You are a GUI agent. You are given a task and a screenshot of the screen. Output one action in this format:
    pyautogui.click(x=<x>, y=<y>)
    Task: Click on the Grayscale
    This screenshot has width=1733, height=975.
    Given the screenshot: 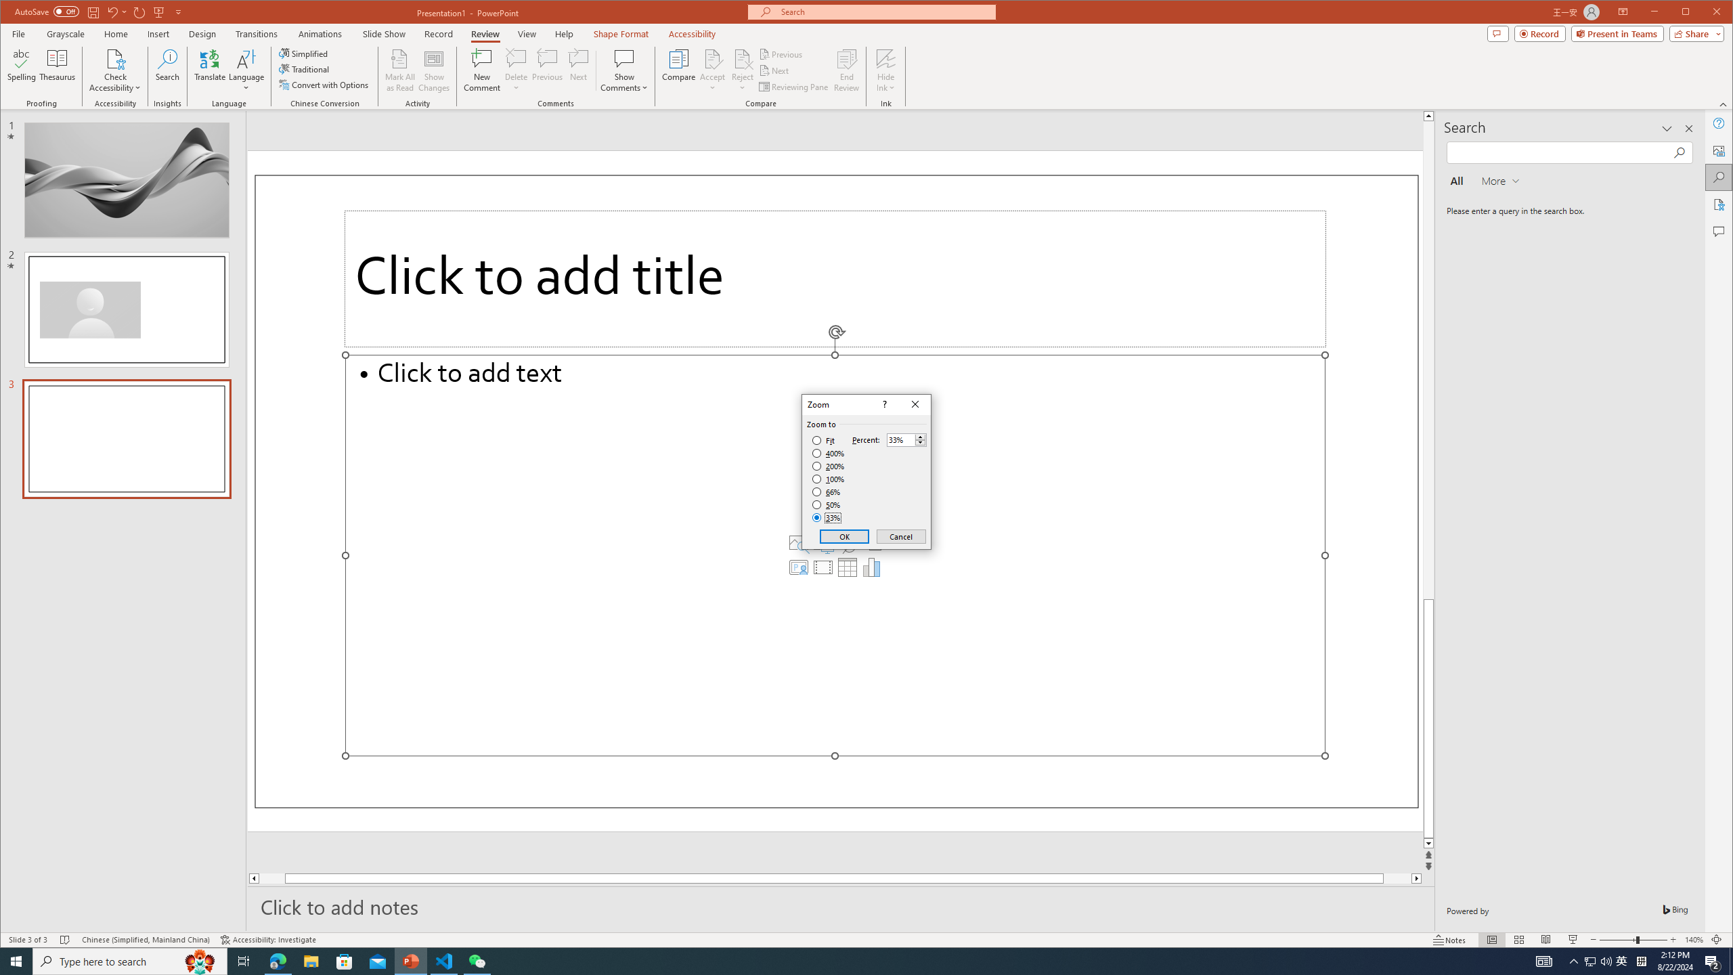 What is the action you would take?
    pyautogui.click(x=66, y=34)
    